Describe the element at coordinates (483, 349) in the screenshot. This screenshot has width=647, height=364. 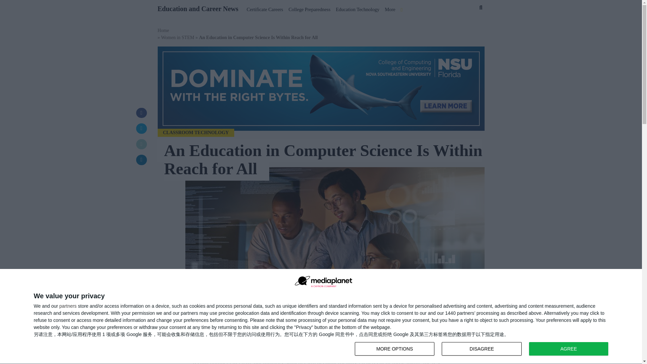
I see `Certificate Careers` at that location.